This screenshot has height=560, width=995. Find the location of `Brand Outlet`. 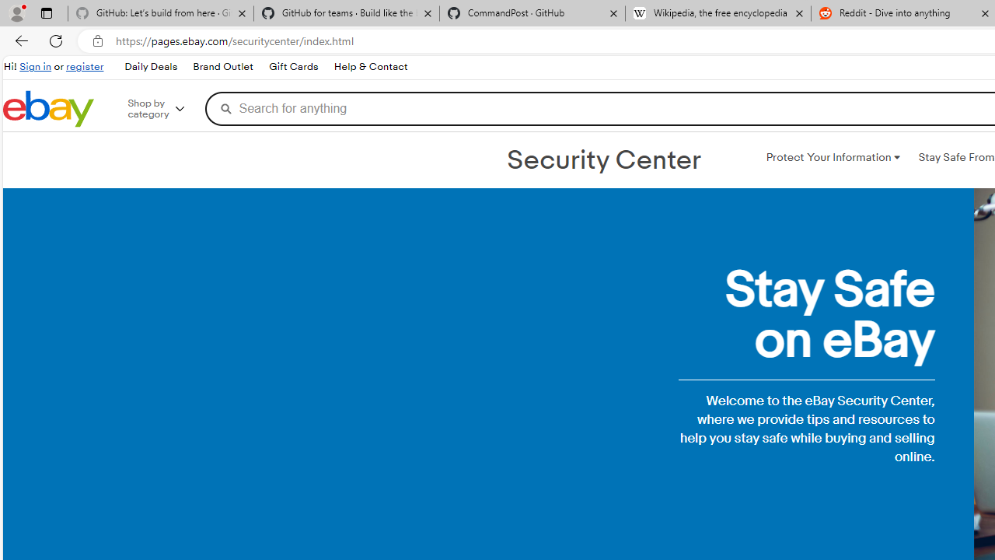

Brand Outlet is located at coordinates (223, 67).